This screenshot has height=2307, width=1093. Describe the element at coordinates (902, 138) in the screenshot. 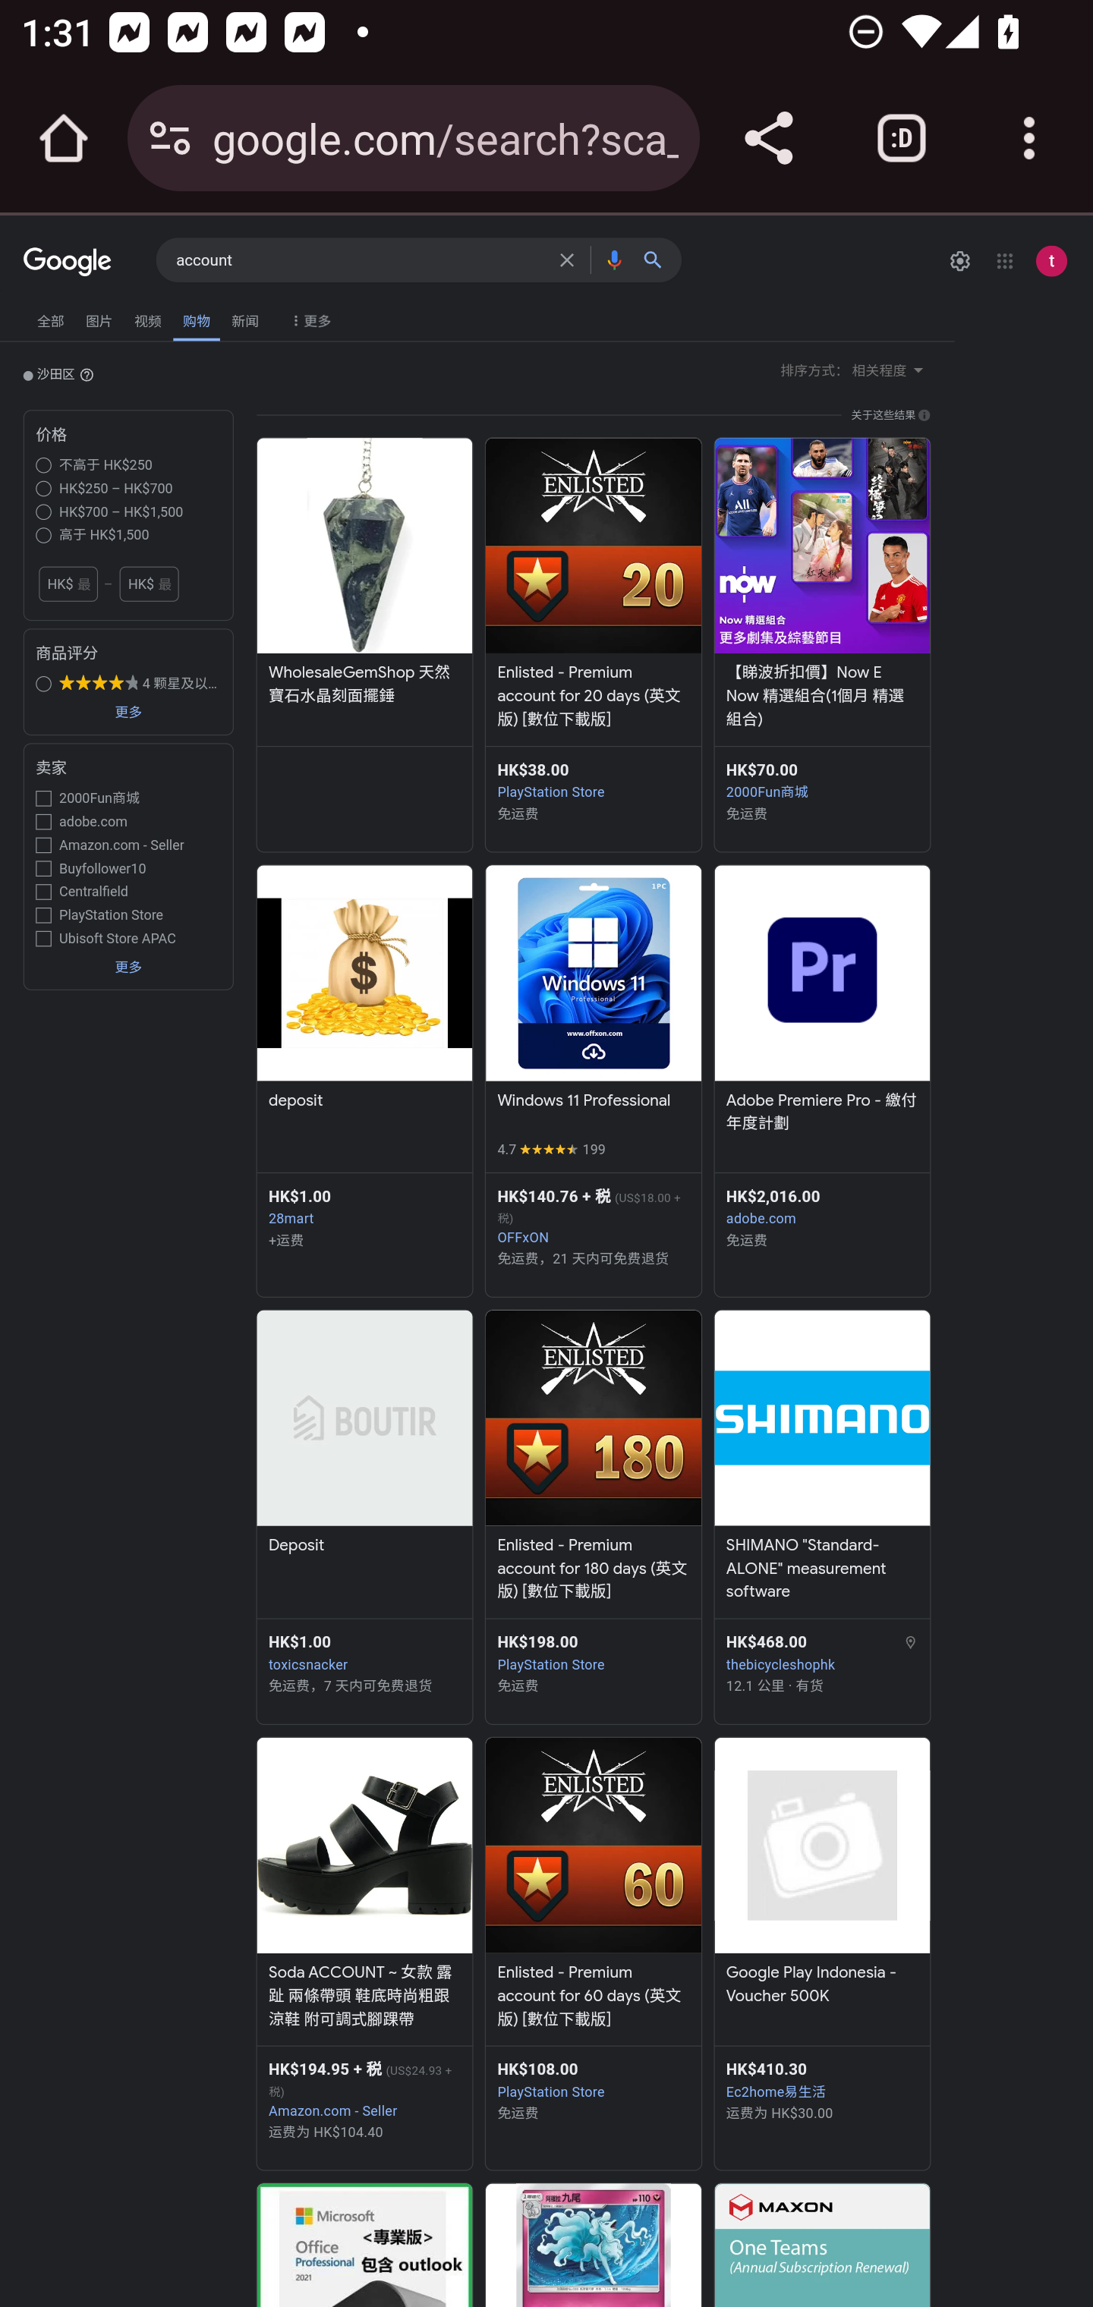

I see `Switch or close tabs` at that location.